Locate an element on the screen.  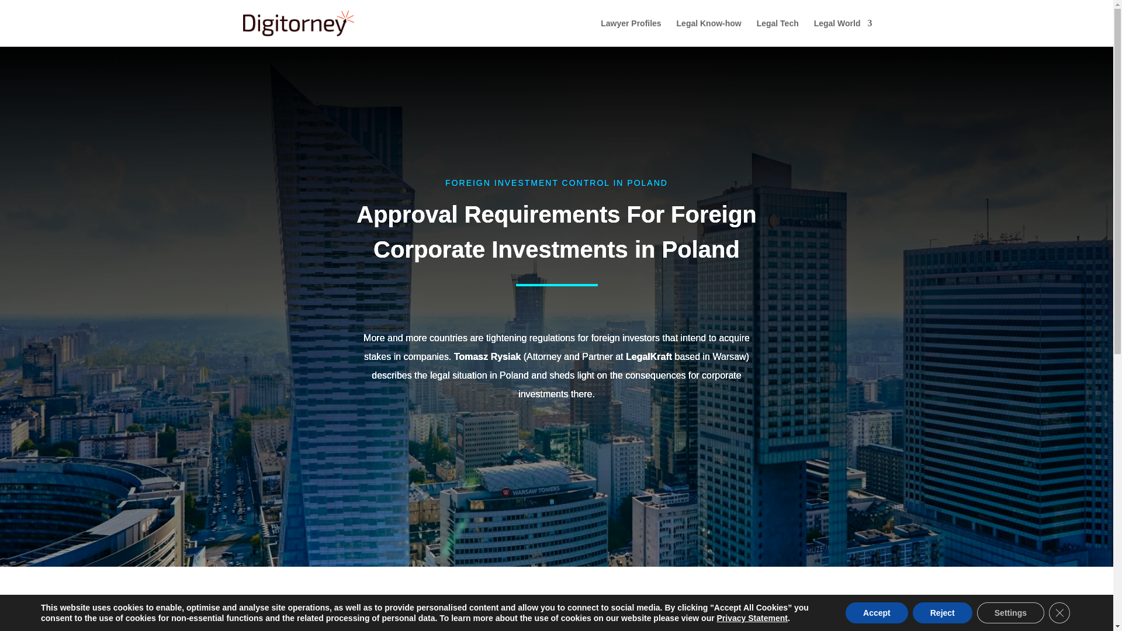
Settings is located at coordinates (1011, 613).